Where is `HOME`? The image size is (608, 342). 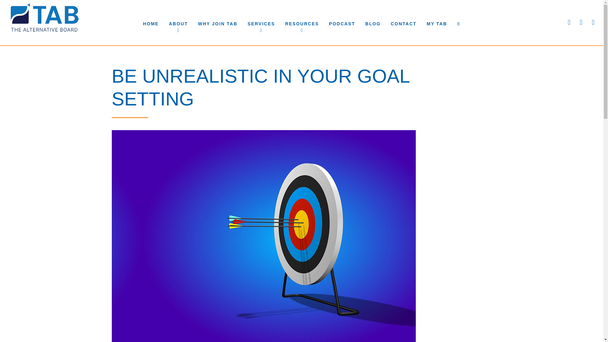
HOME is located at coordinates (151, 24).